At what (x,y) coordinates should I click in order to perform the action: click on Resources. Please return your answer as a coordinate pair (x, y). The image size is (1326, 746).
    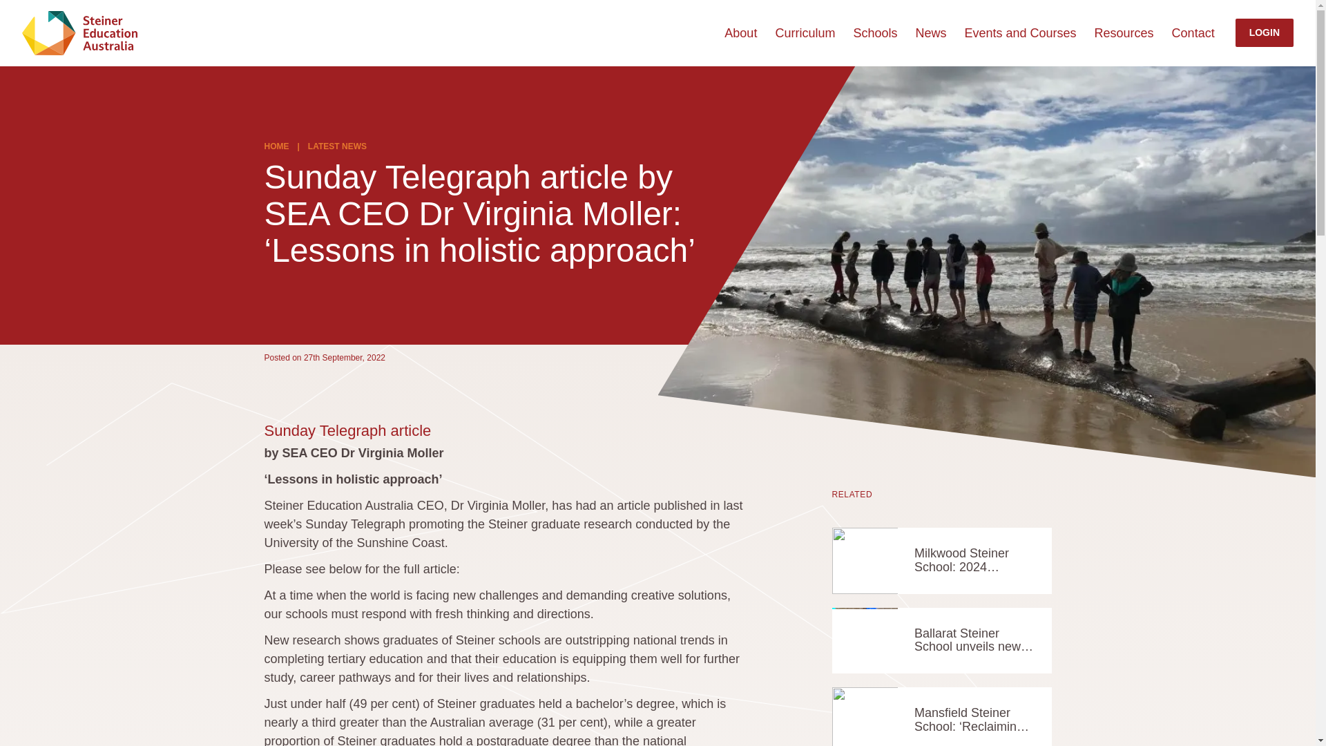
    Looking at the image, I should click on (1124, 33).